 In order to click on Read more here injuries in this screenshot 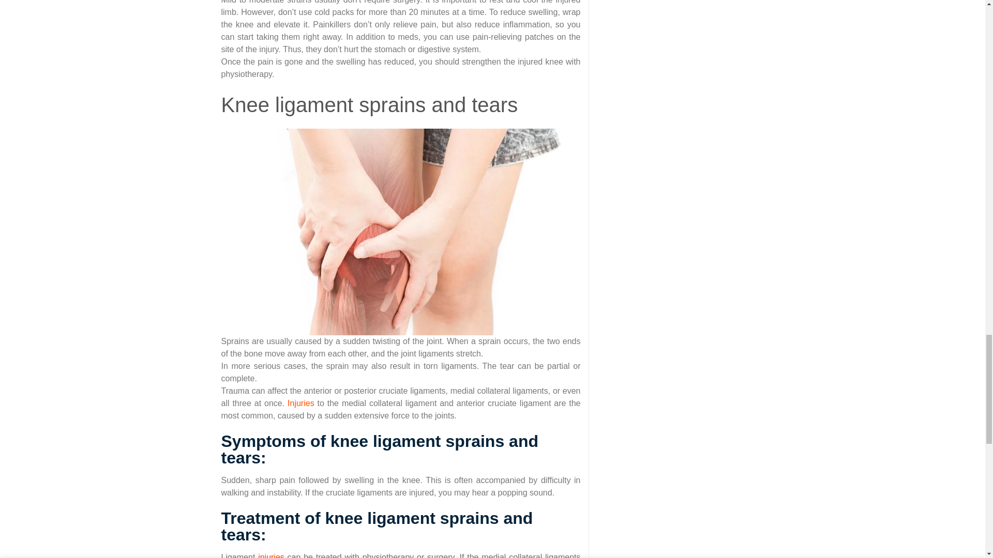, I will do `click(271, 555)`.